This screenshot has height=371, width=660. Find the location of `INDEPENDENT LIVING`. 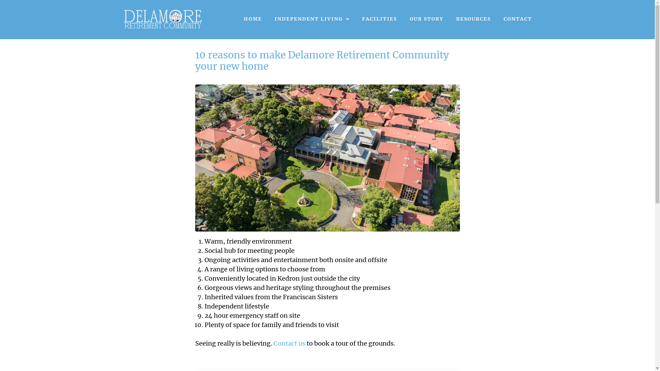

INDEPENDENT LIVING is located at coordinates (312, 19).